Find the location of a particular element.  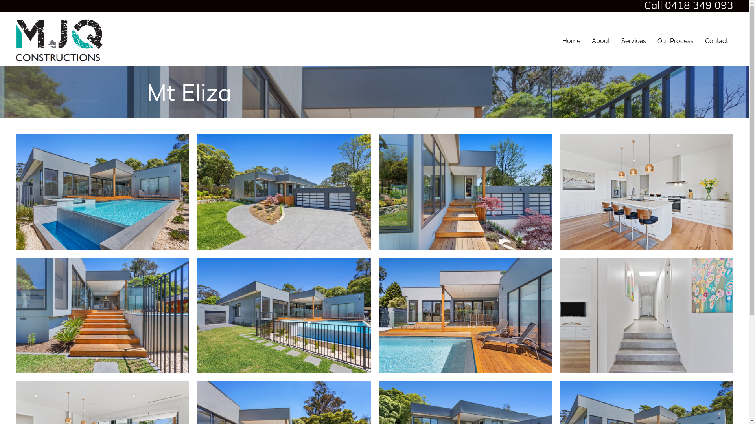

13 Ti Tree Lane Mount Eliza_009 is located at coordinates (646, 192).